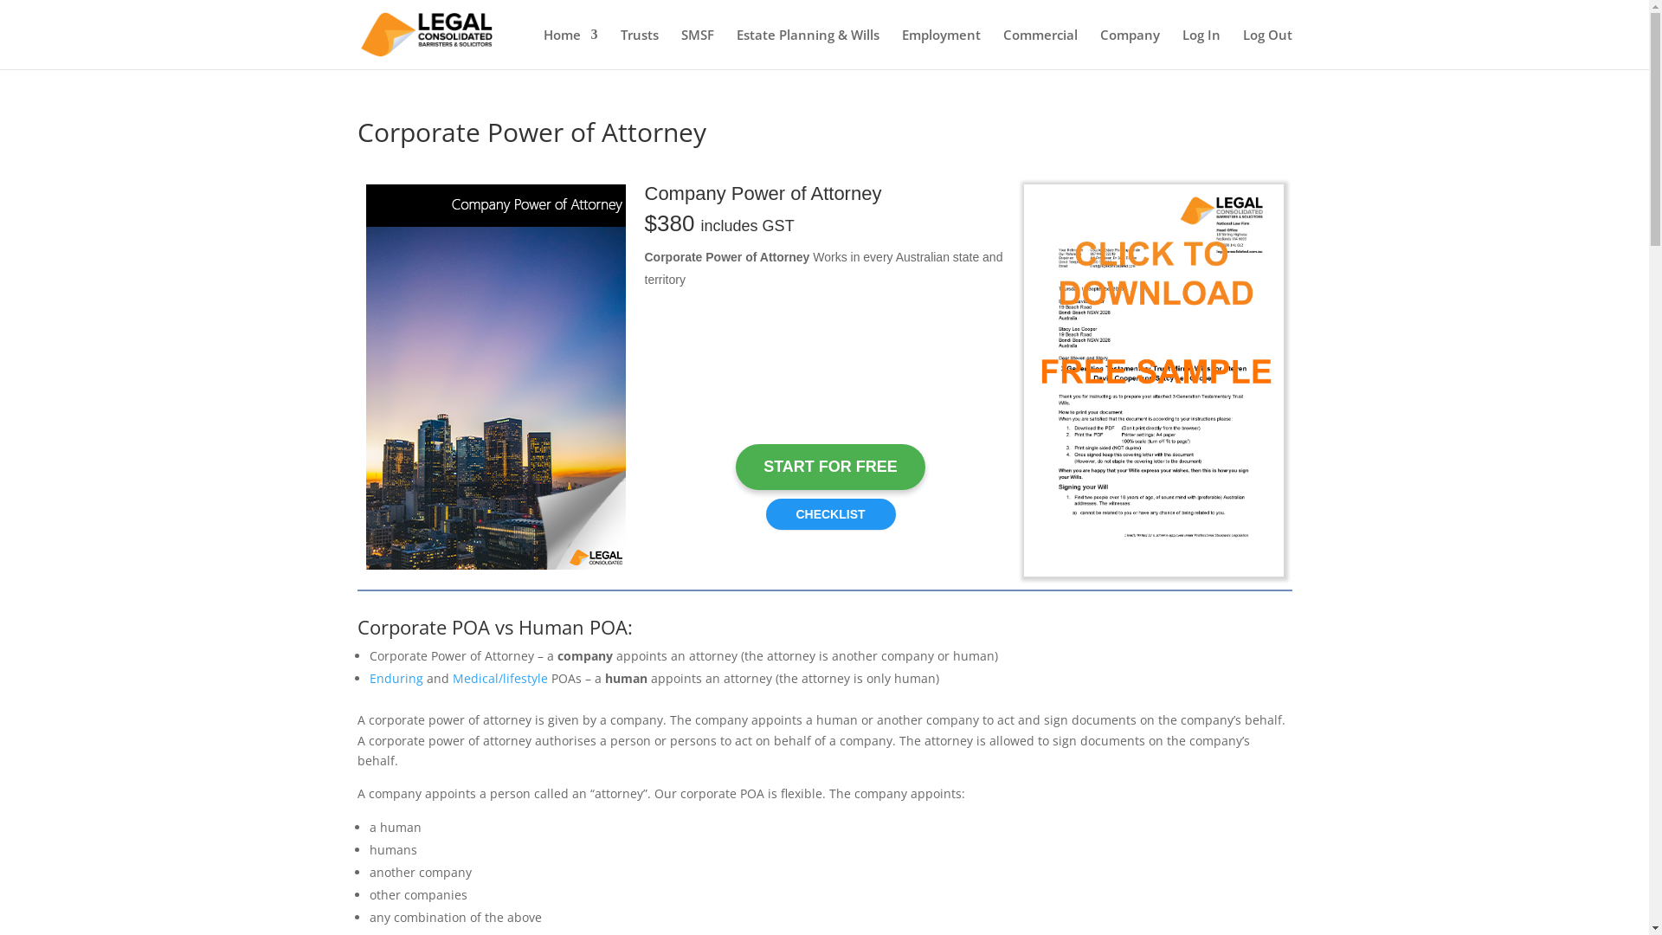 Image resolution: width=1662 pixels, height=935 pixels. What do you see at coordinates (831, 467) in the screenshot?
I see `START FOR FREE` at bounding box center [831, 467].